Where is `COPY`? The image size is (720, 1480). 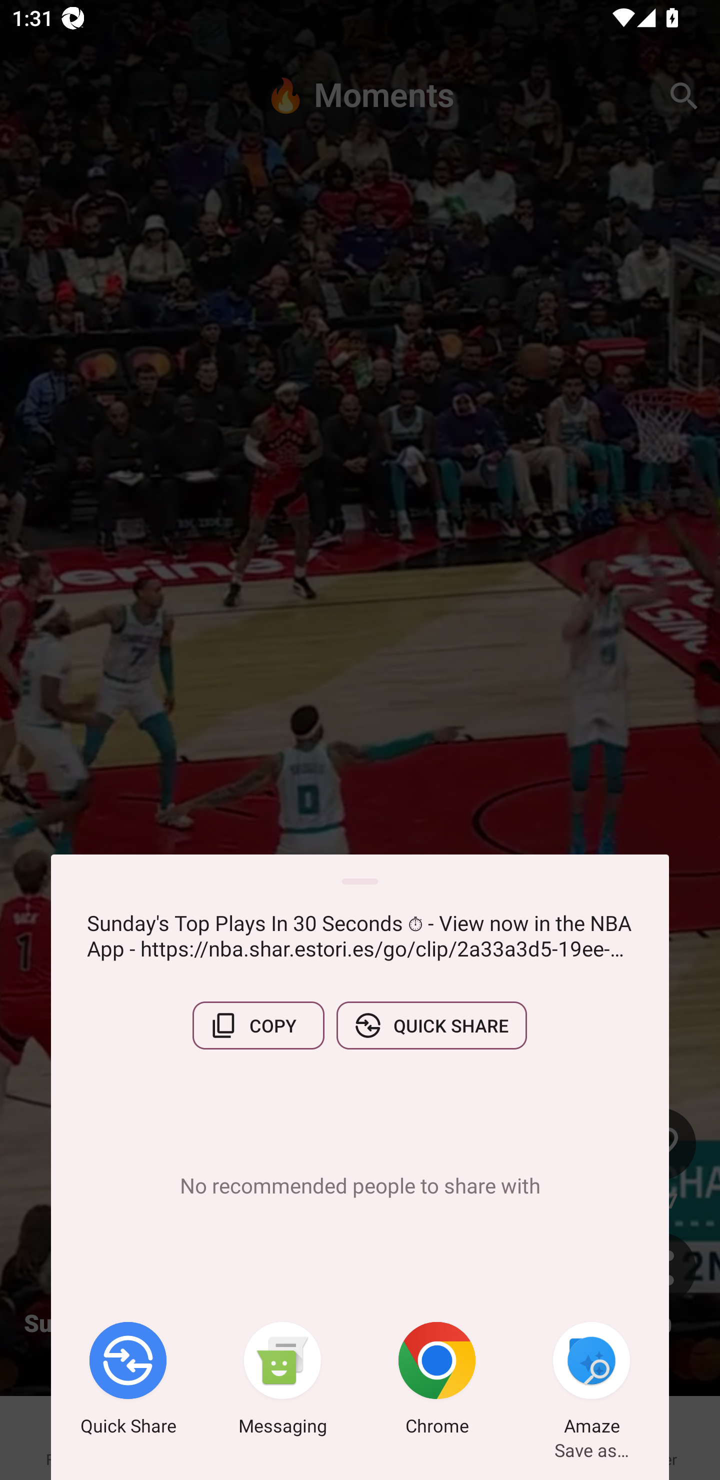 COPY is located at coordinates (258, 1025).